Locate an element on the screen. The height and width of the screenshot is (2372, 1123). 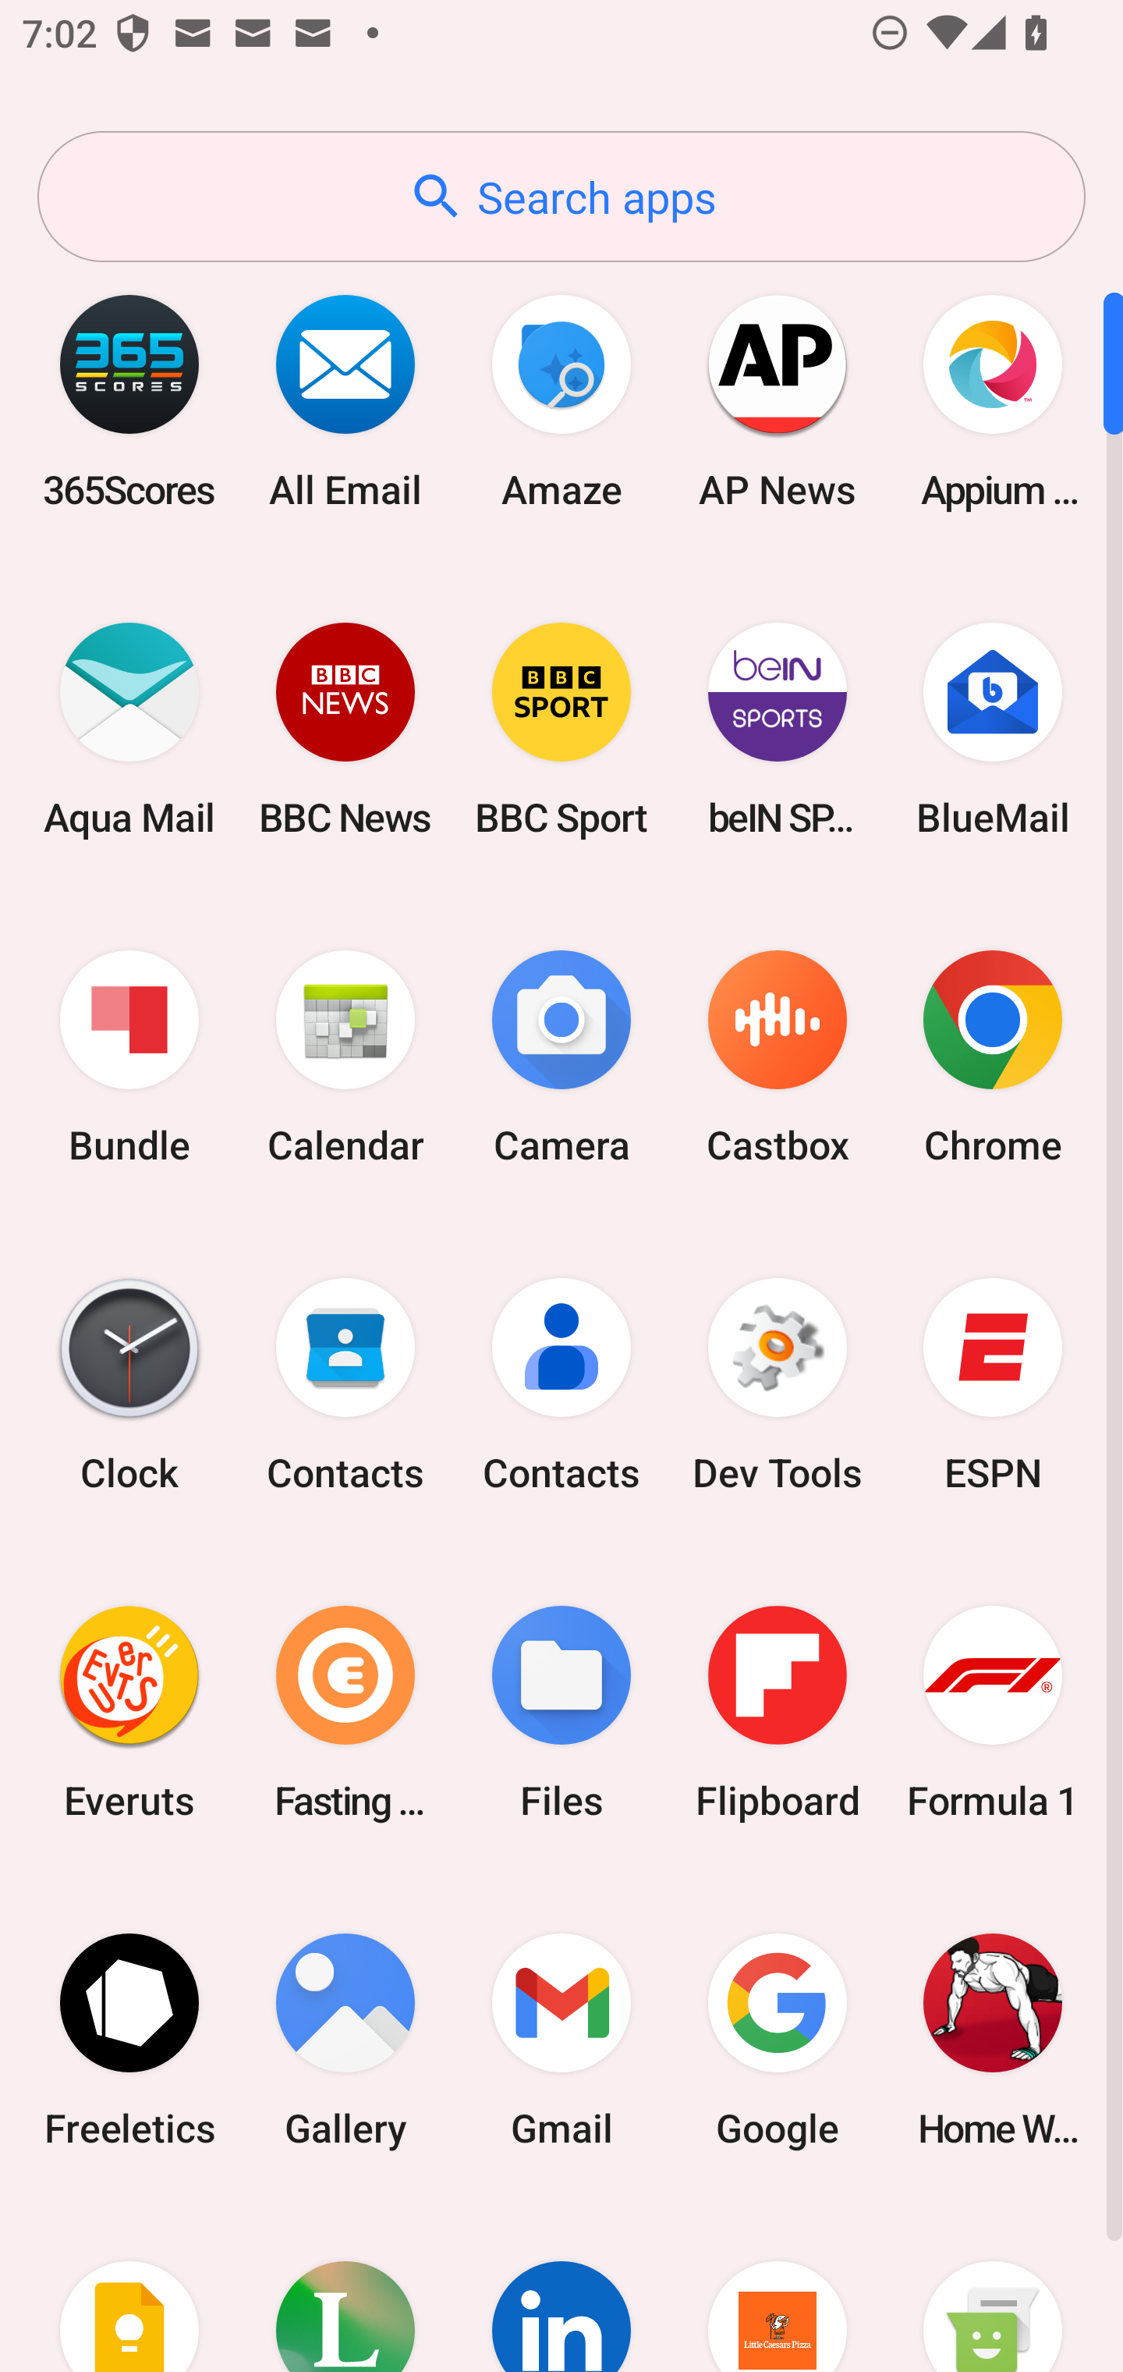
Chrome is located at coordinates (993, 1058).